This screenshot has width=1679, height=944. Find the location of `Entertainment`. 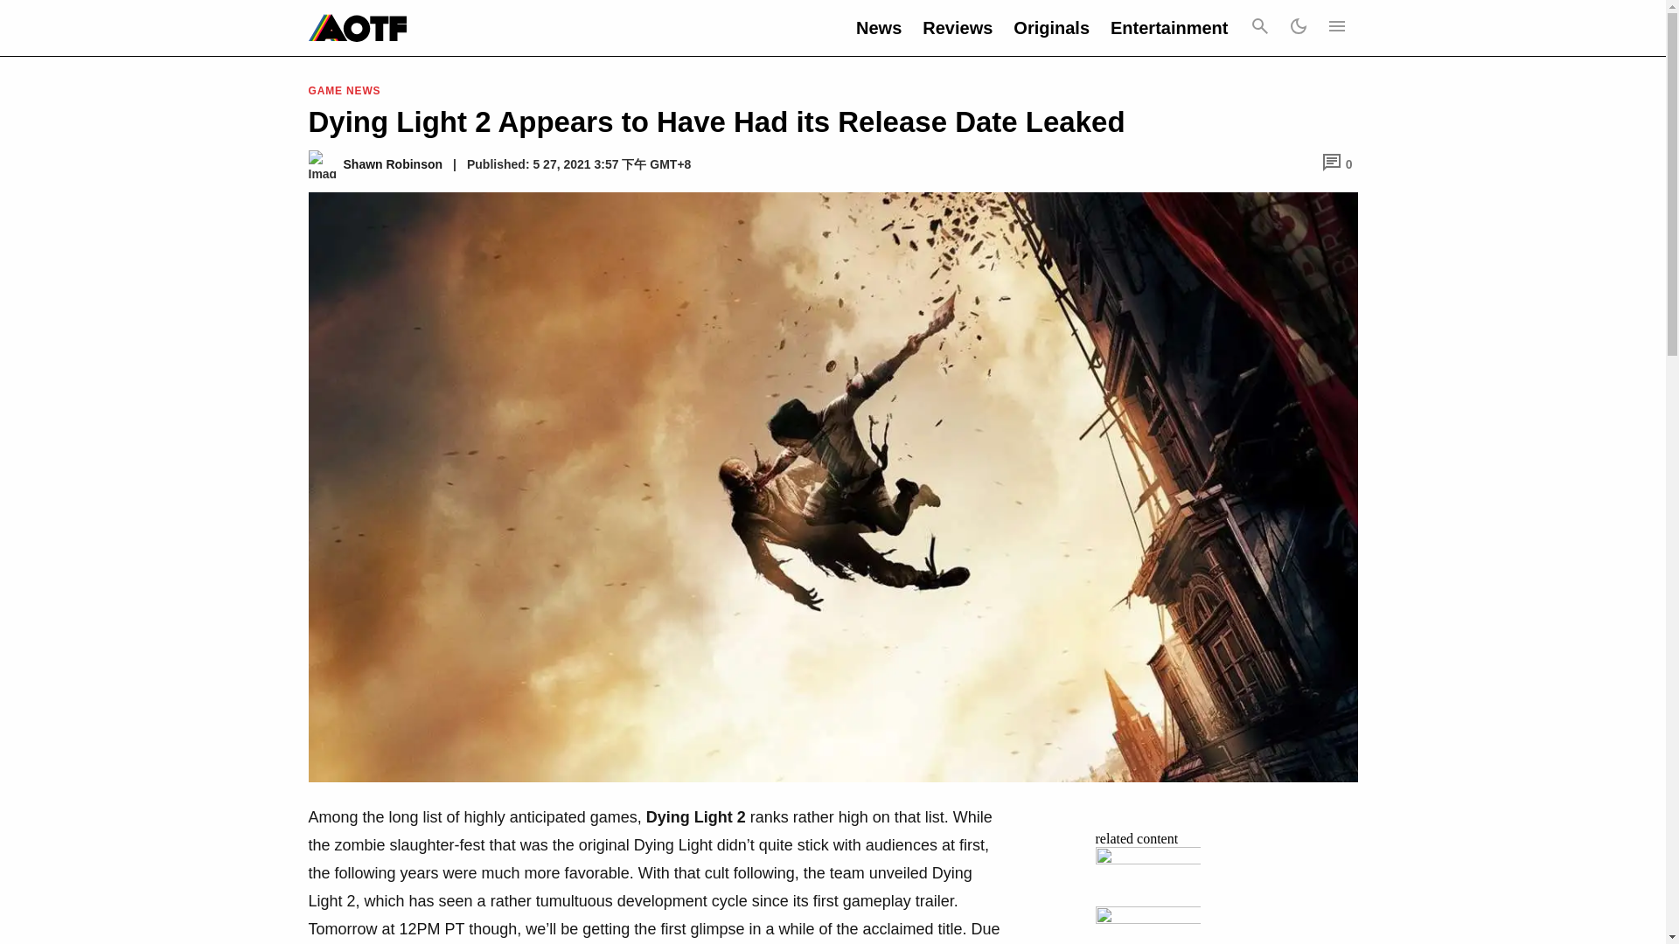

Entertainment is located at coordinates (1168, 28).